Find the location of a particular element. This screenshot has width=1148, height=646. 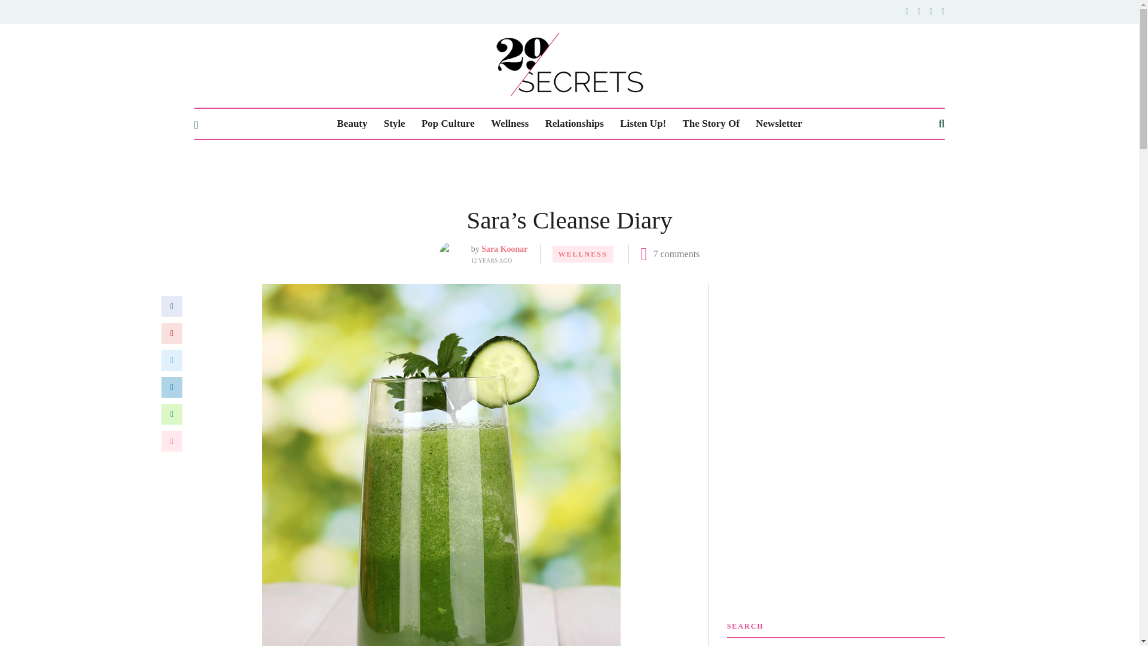

WELLNESS is located at coordinates (582, 200).